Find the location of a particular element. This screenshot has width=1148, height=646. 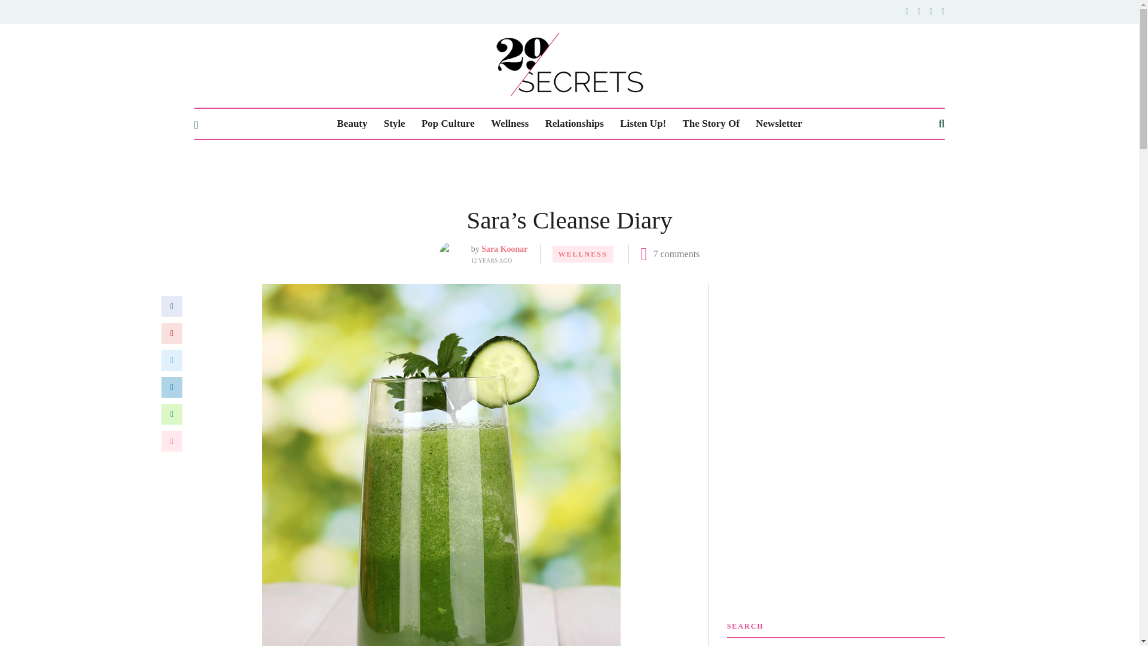

WELLNESS is located at coordinates (582, 200).